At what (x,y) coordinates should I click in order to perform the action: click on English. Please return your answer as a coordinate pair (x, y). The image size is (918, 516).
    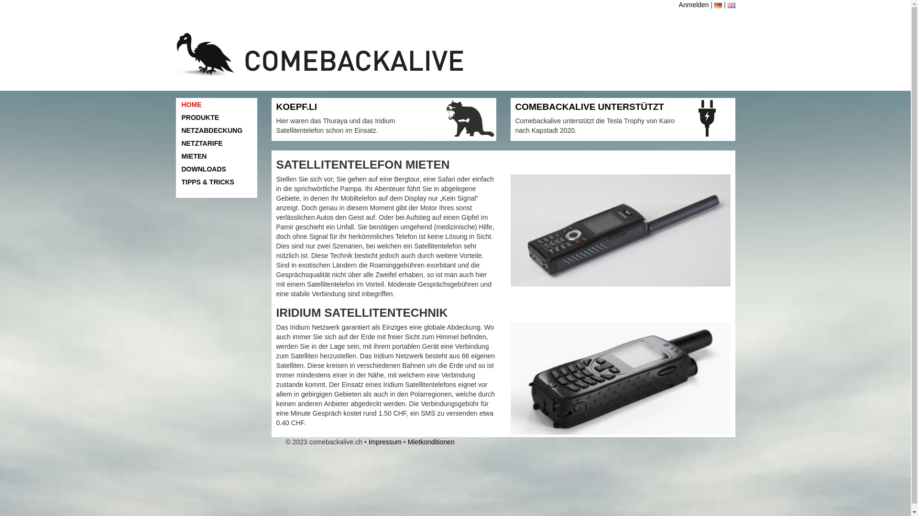
    Looking at the image, I should click on (732, 6).